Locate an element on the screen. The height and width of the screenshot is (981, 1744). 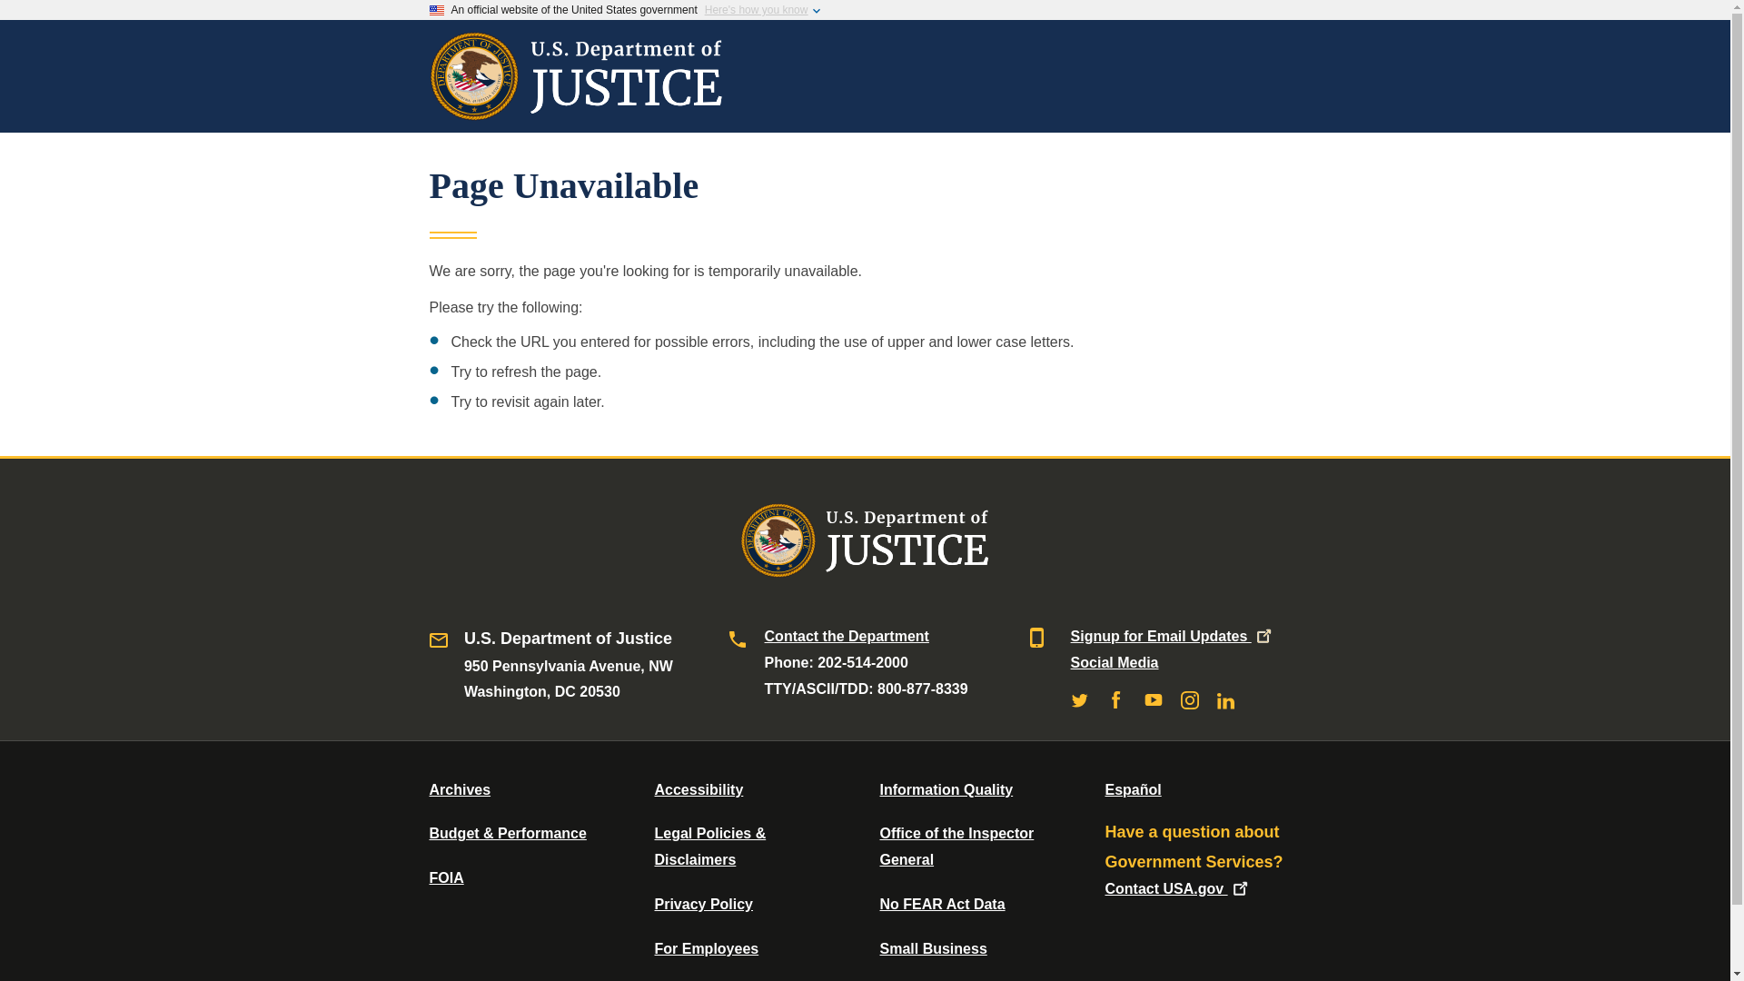
Archives is located at coordinates (460, 789).